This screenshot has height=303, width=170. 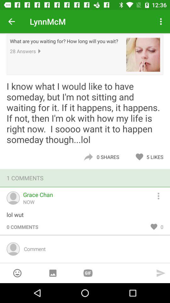 What do you see at coordinates (161, 195) in the screenshot?
I see `open the icon next to the grace chan icon` at bounding box center [161, 195].